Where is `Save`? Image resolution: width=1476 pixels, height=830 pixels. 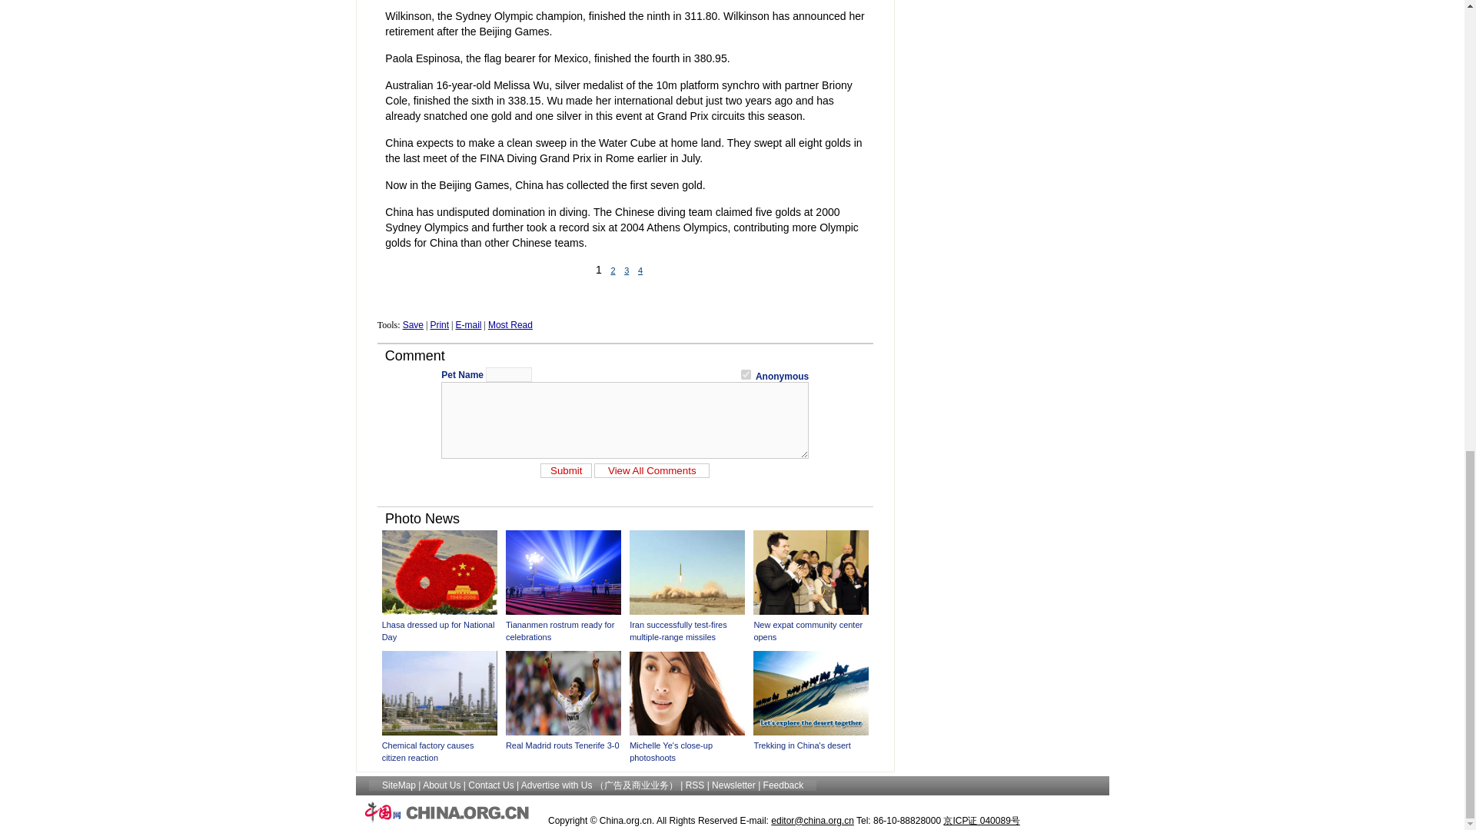
Save is located at coordinates (414, 324).